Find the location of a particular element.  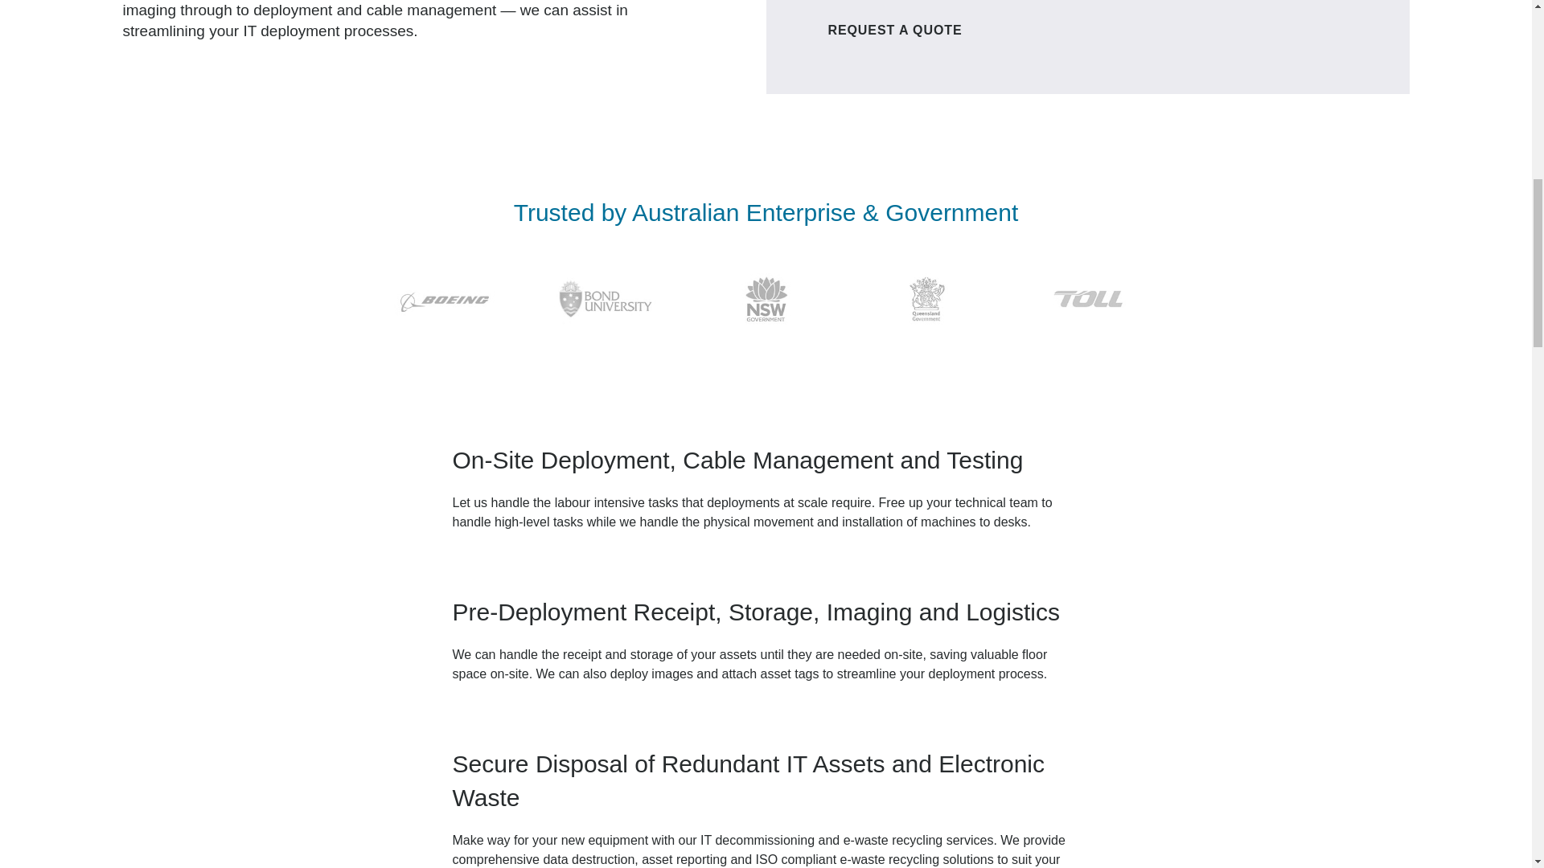

Bond University is located at coordinates (605, 299).